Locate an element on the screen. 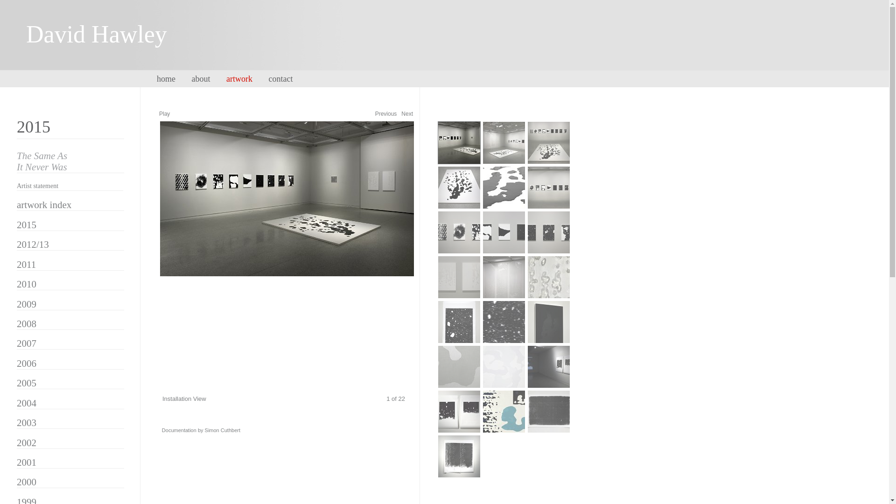 This screenshot has width=896, height=504. Previous is located at coordinates (386, 114).